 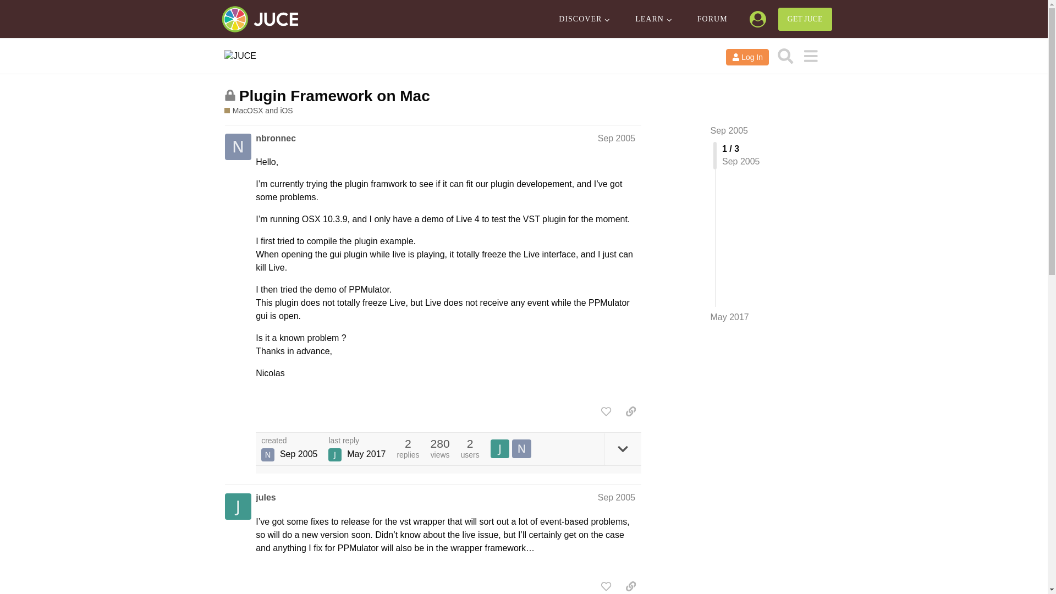 I want to click on FORUM, so click(x=713, y=19).